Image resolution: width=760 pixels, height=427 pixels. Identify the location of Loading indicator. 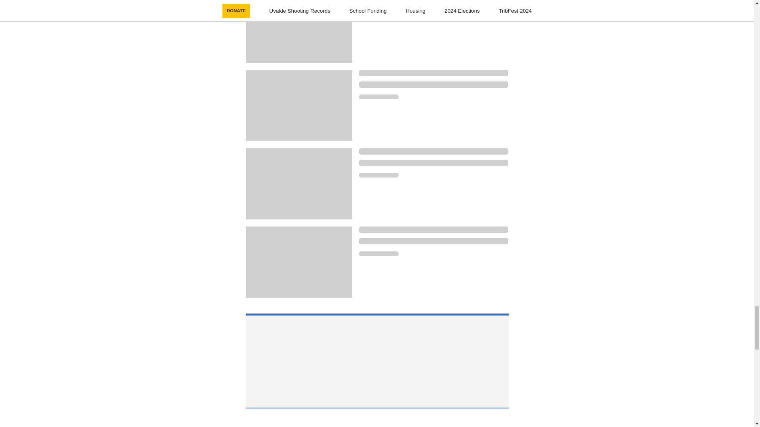
(433, 73).